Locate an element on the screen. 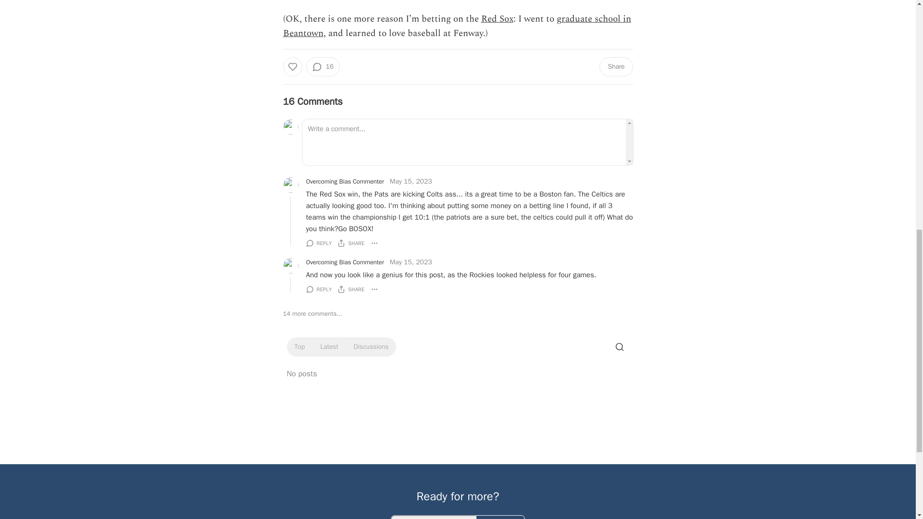 This screenshot has width=923, height=519. this analysis at hardballtimes.com is located at coordinates (511, 1).